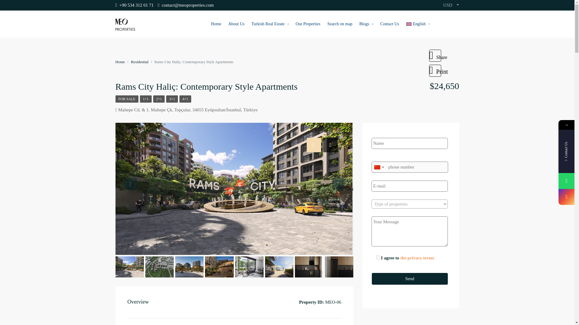  I want to click on Send, so click(410, 279).